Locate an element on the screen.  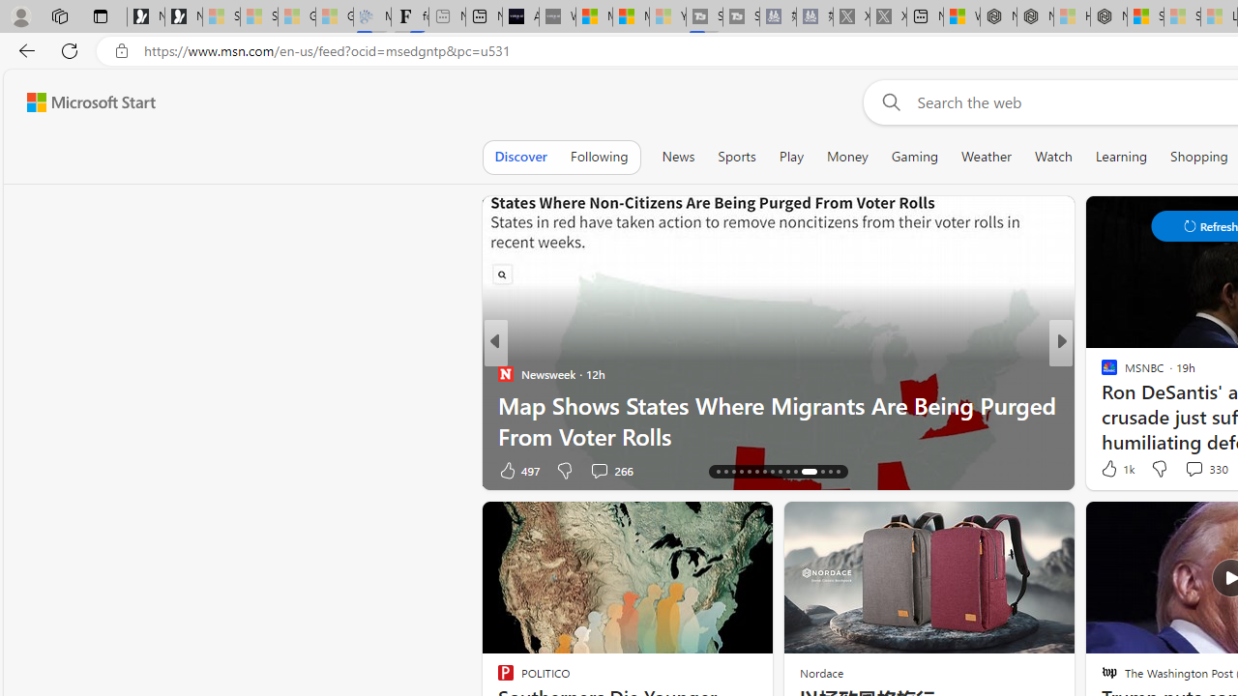
Dislike is located at coordinates (1159, 468).